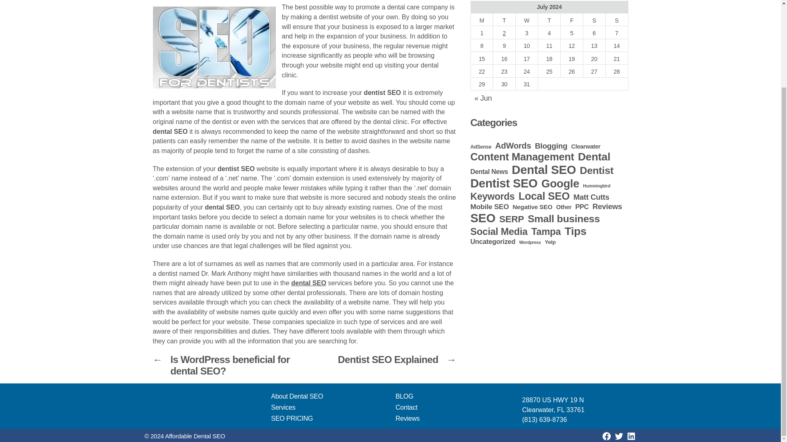 The width and height of the screenshot is (787, 442). Describe the element at coordinates (594, 20) in the screenshot. I see `Saturday` at that location.